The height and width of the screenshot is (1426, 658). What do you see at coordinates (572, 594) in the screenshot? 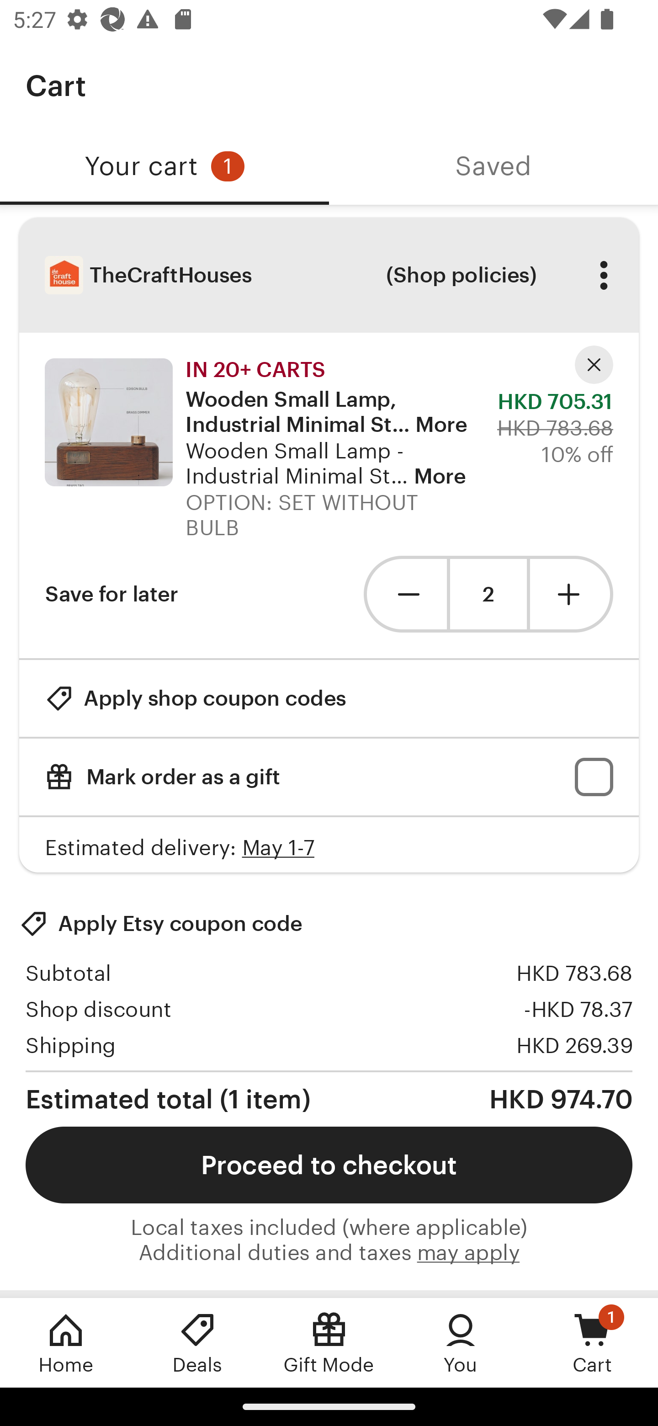
I see `Add one unit to cart` at bounding box center [572, 594].